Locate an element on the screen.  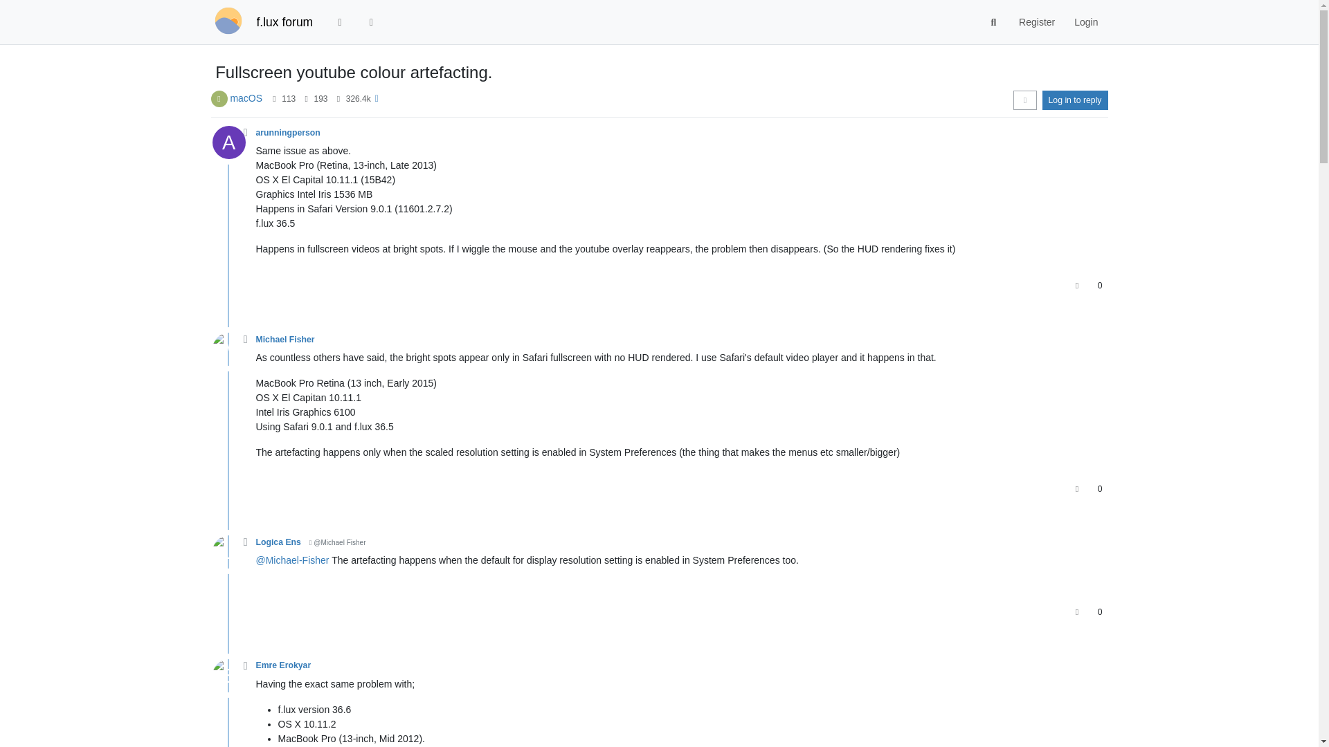
Log in to reply is located at coordinates (1075, 100).